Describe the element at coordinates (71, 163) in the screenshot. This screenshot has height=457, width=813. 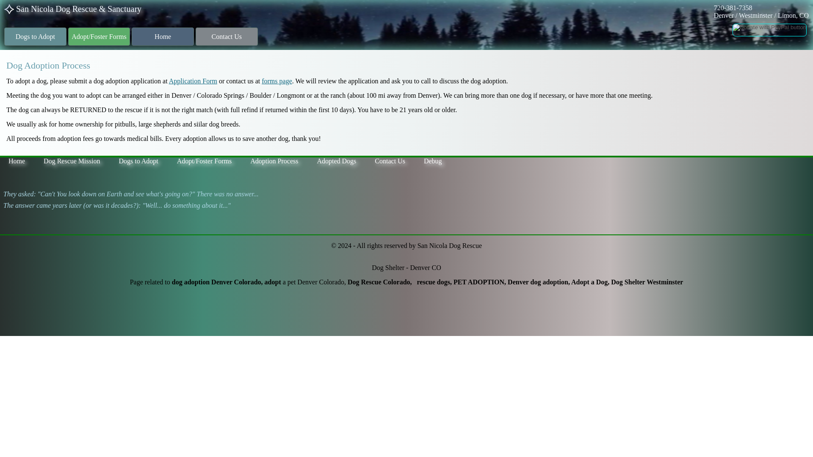
I see `Dog Rescue Mission` at that location.